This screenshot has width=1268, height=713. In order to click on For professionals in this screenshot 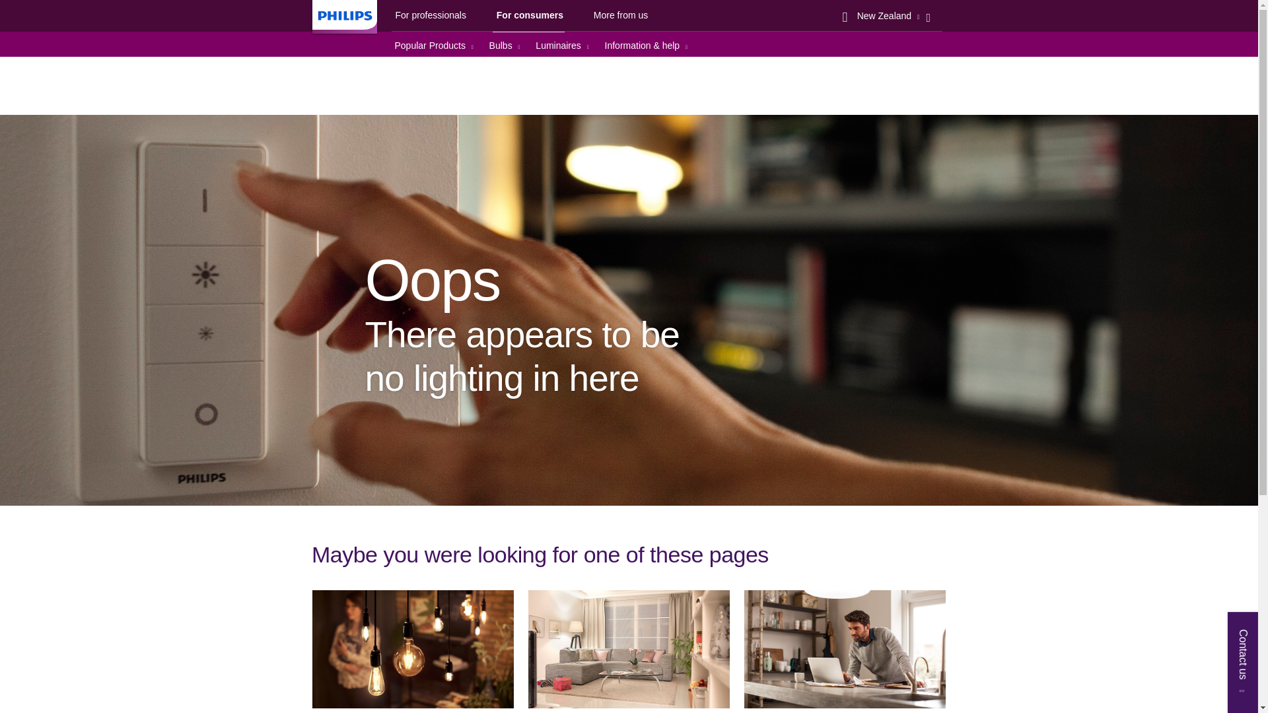, I will do `click(428, 17)`.